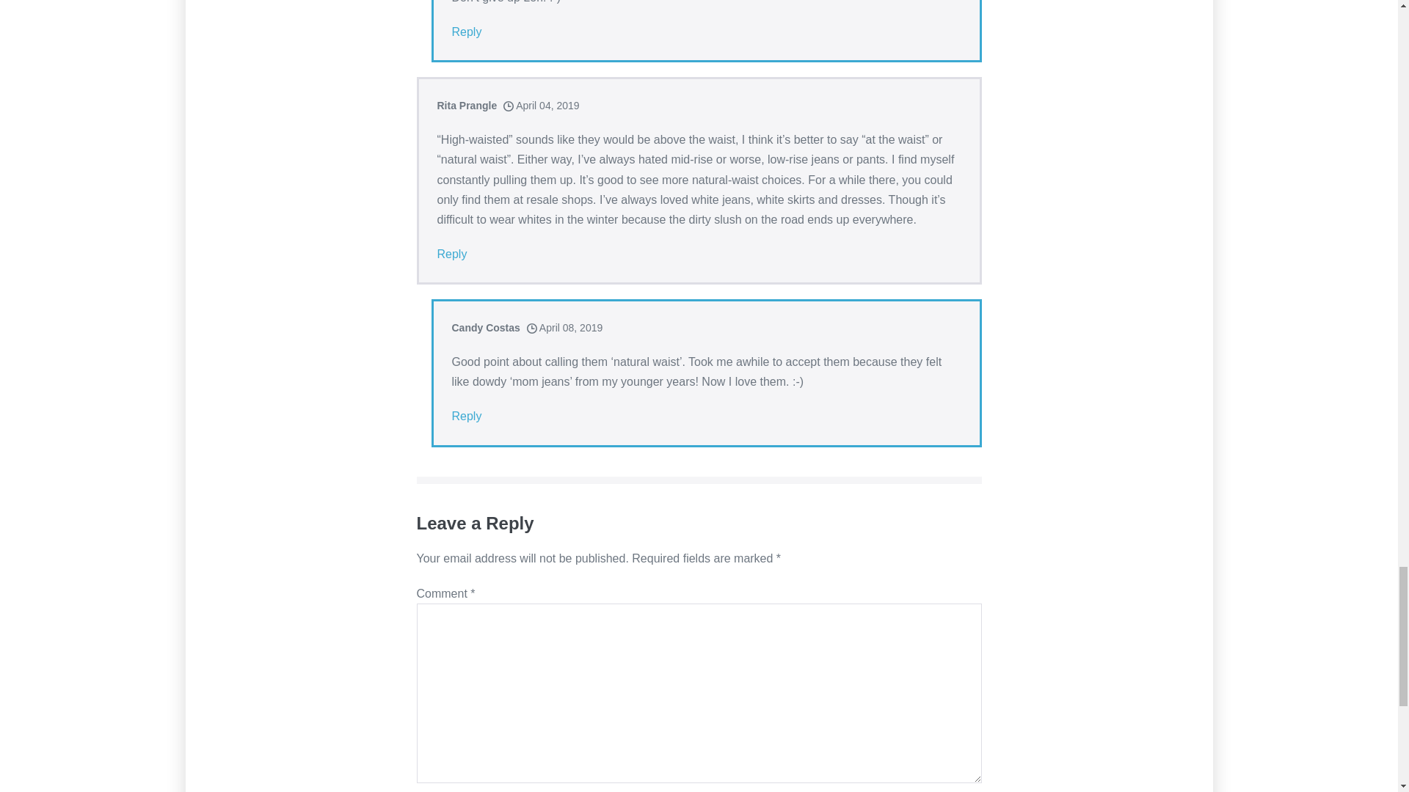  I want to click on April 08, 2019, so click(565, 327).